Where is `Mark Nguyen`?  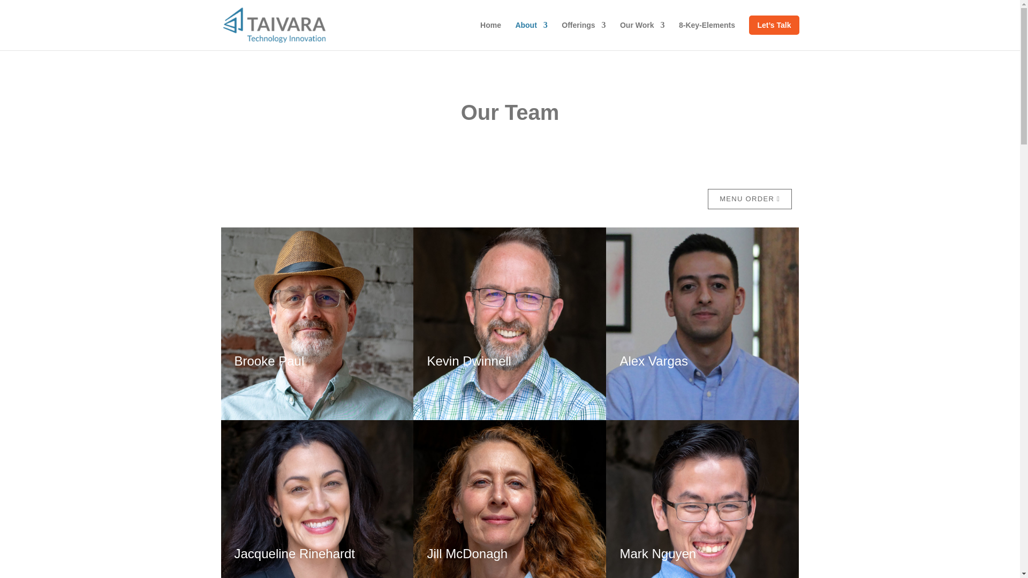
Mark Nguyen is located at coordinates (657, 553).